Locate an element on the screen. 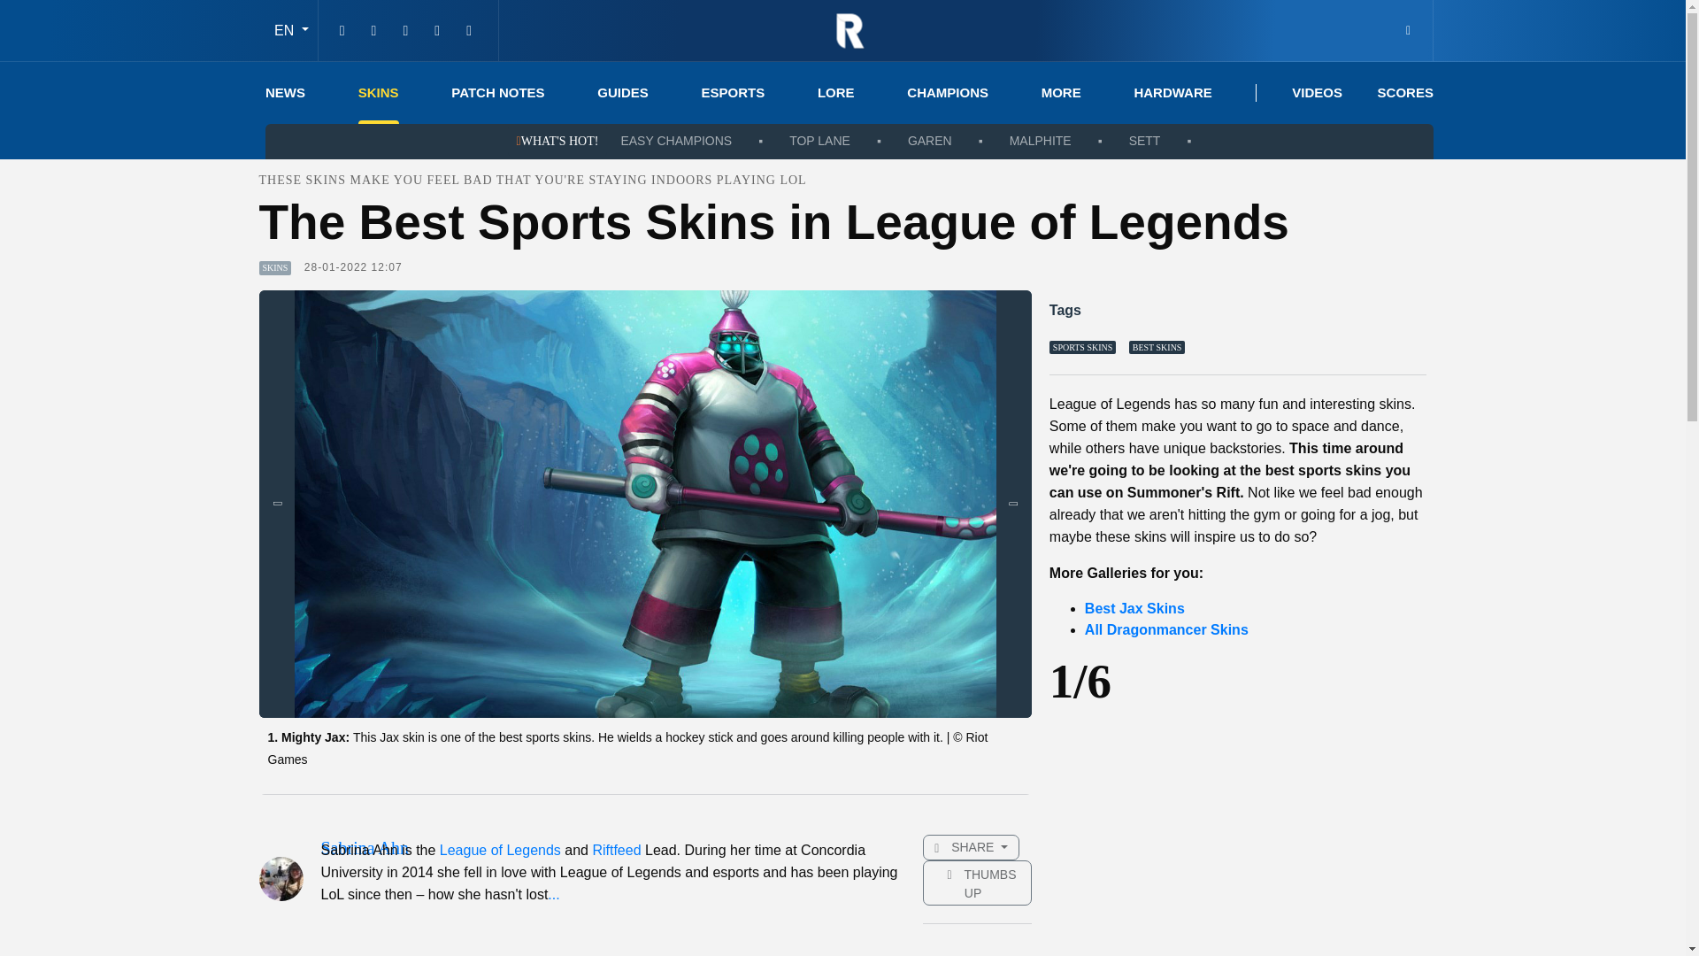 The width and height of the screenshot is (1699, 956). EASY CHAMPIONS is located at coordinates (676, 142).